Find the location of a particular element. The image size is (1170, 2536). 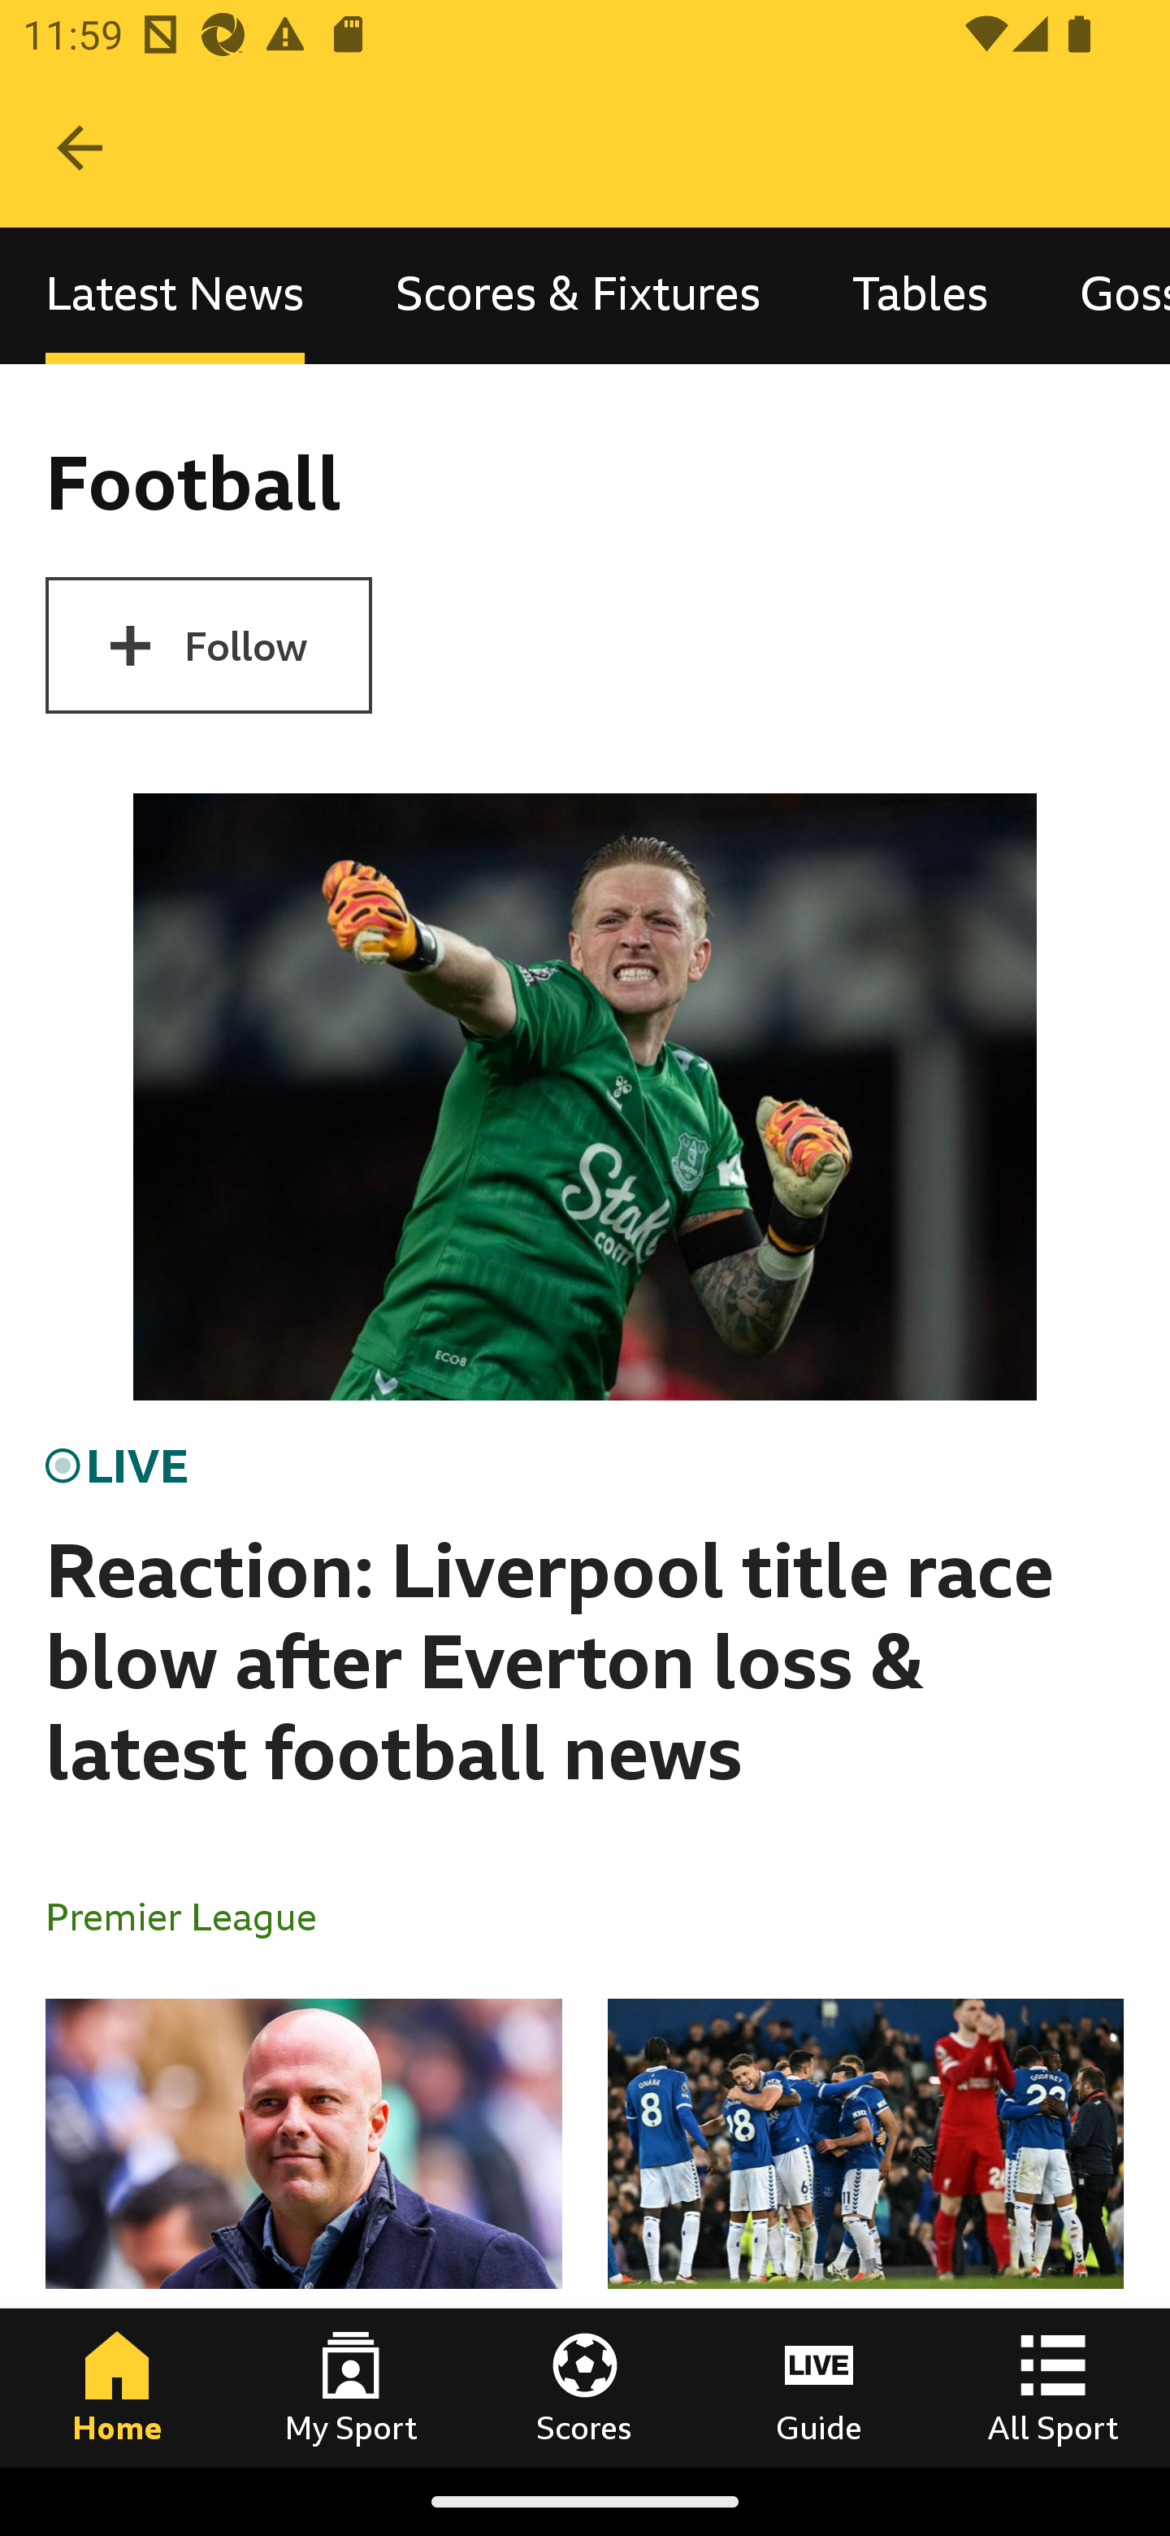

Follow Football Follow is located at coordinates (208, 645).